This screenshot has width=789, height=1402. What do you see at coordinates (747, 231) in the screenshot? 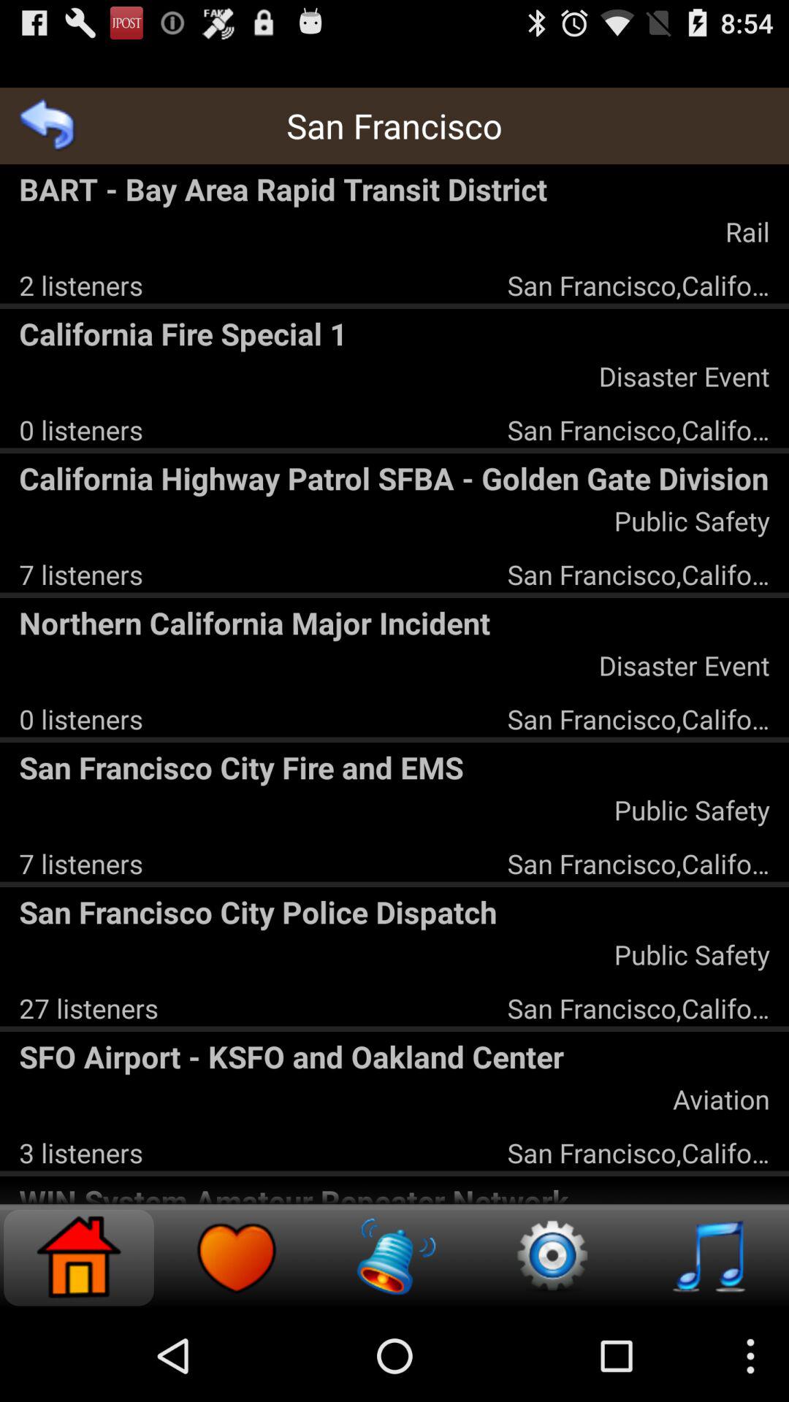
I see `select the rail icon` at bounding box center [747, 231].